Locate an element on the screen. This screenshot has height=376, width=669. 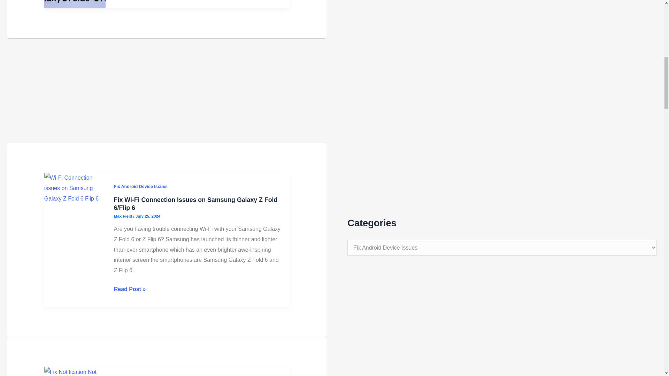
View all posts by Max Field is located at coordinates (123, 216).